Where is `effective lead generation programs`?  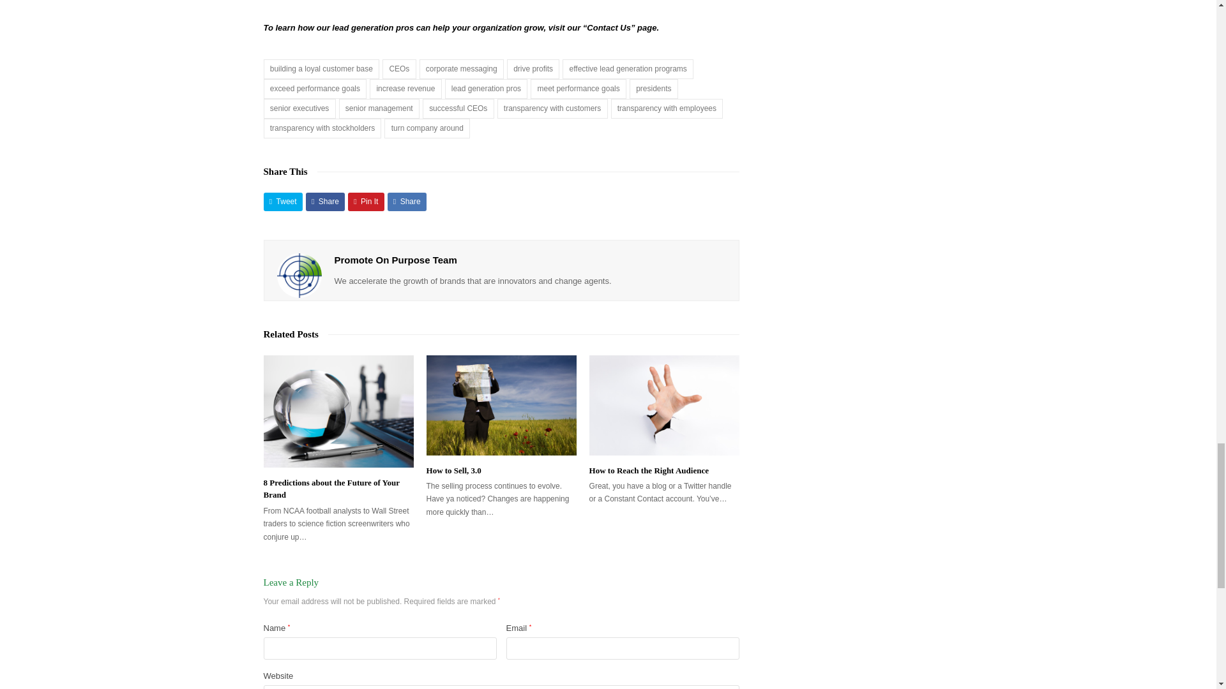
effective lead generation programs is located at coordinates (628, 69).